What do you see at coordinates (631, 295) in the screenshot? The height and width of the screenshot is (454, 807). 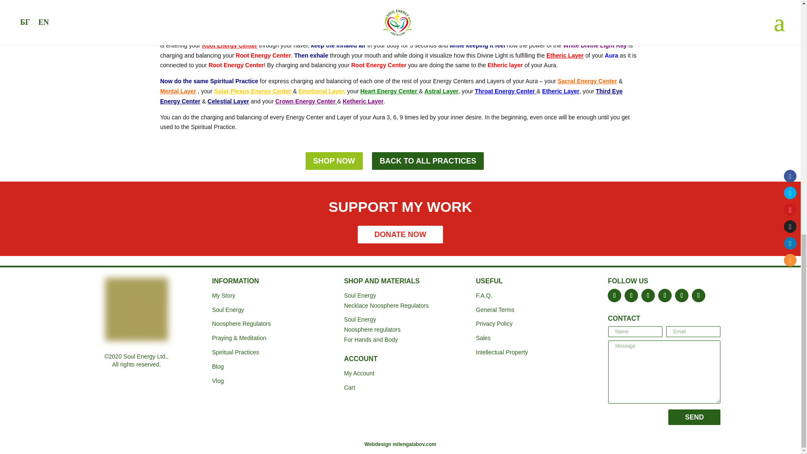 I see `Follow on X` at bounding box center [631, 295].